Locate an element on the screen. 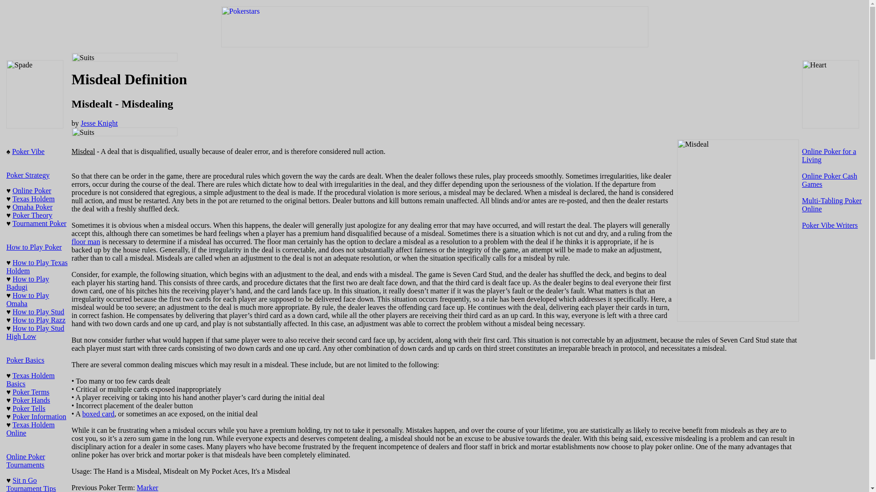  boxed card is located at coordinates (99, 414).